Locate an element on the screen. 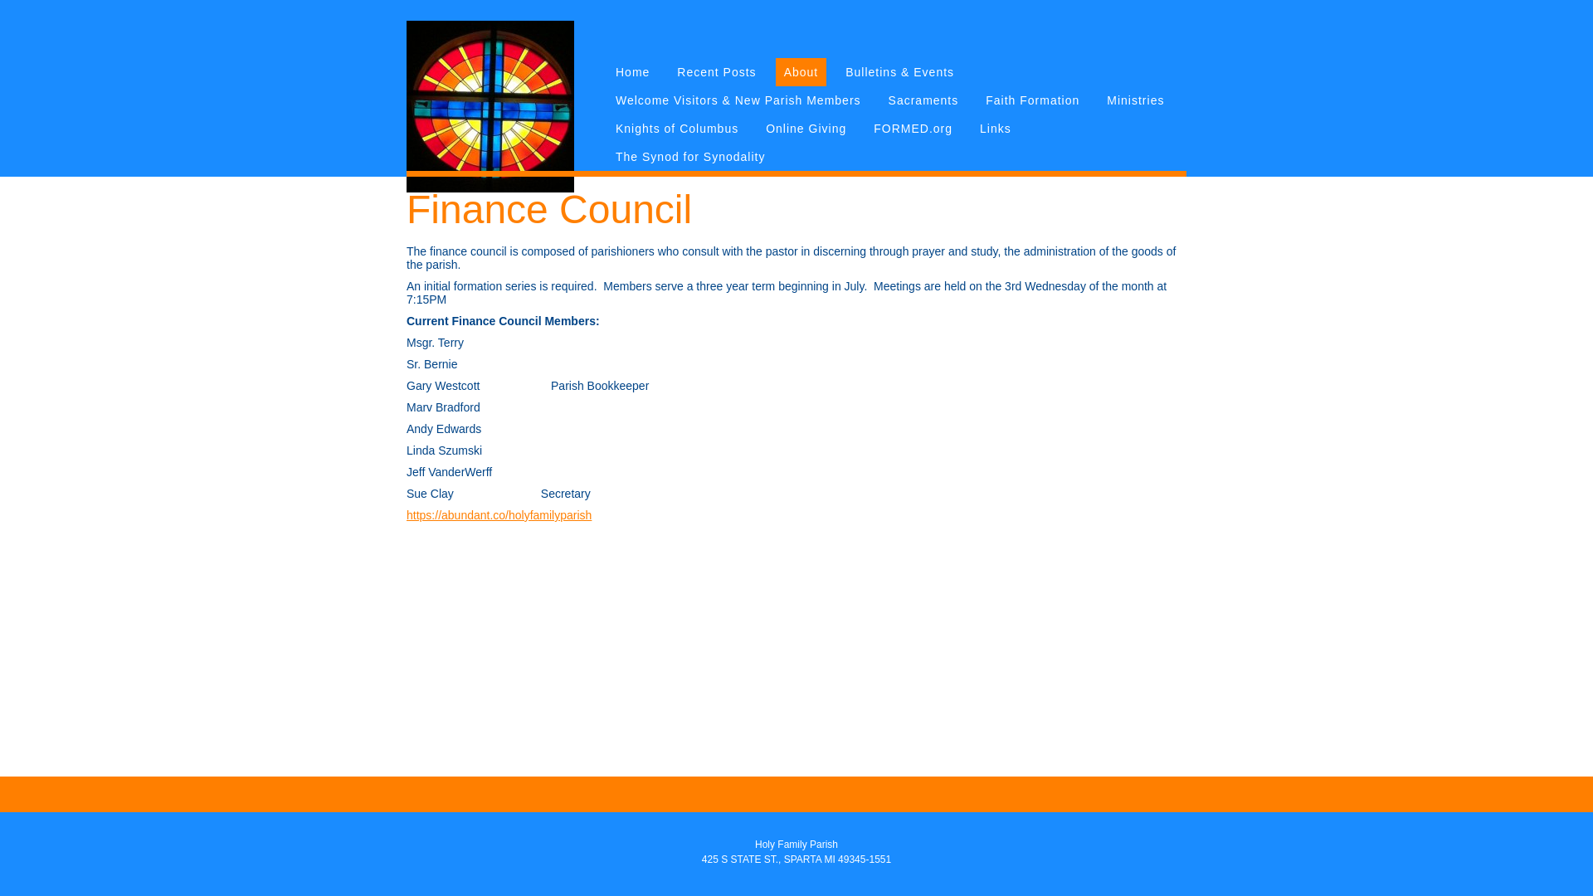 The width and height of the screenshot is (1593, 896). Sacraments is located at coordinates (923, 100).